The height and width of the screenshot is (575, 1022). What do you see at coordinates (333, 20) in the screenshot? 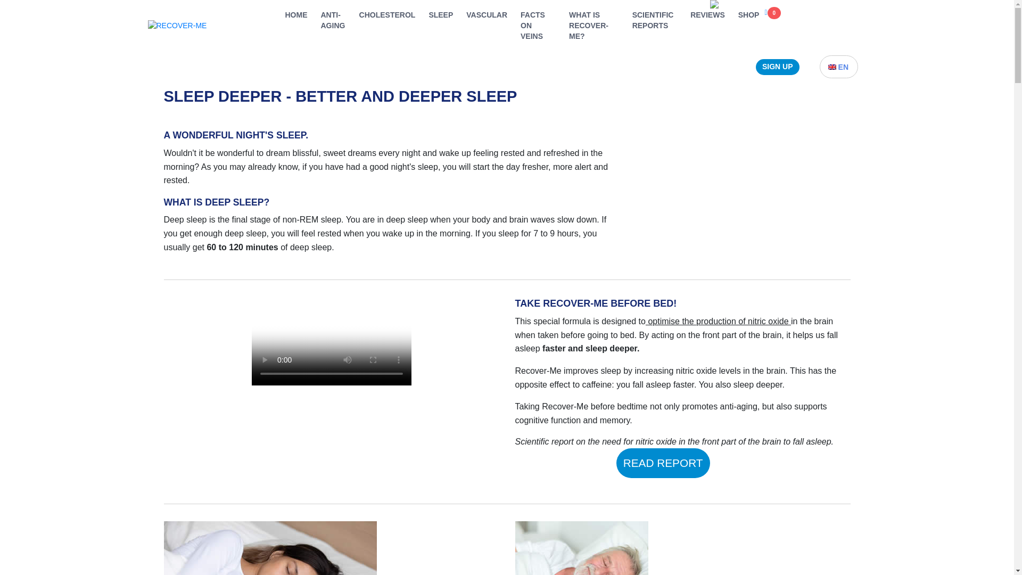
I see `ANTI-AGING` at bounding box center [333, 20].